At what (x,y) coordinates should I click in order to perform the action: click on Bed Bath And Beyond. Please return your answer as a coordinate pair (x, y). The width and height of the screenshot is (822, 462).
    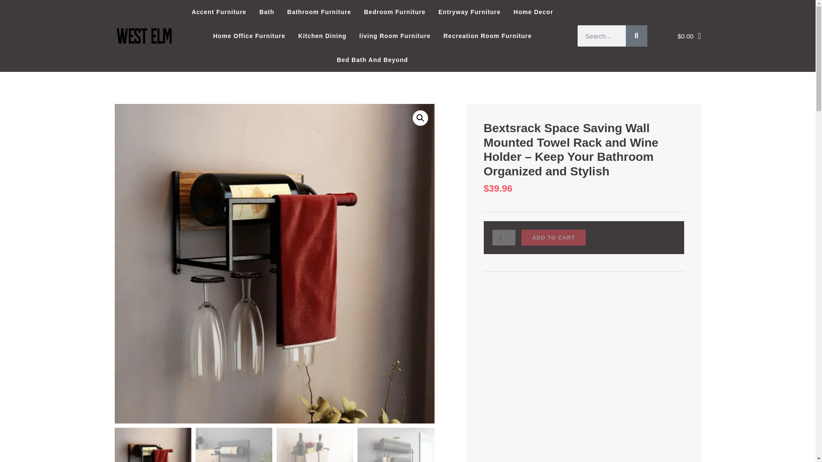
    Looking at the image, I should click on (372, 60).